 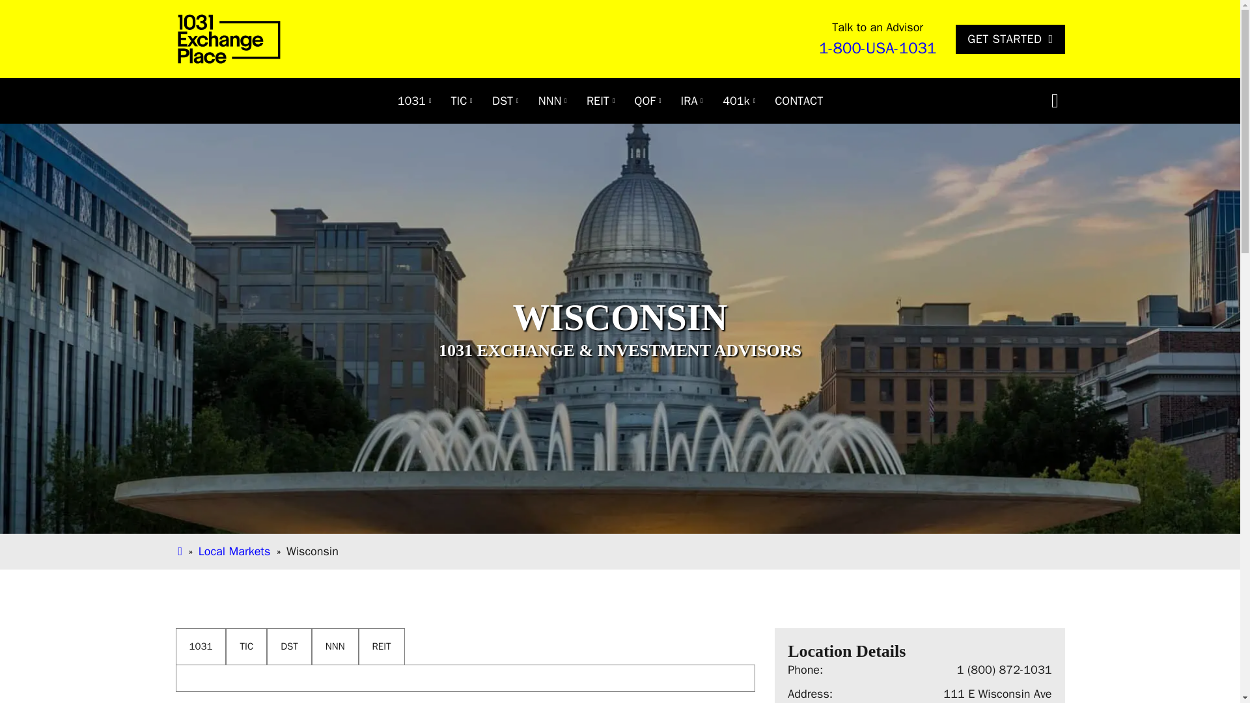 What do you see at coordinates (503, 100) in the screenshot?
I see `DST` at bounding box center [503, 100].